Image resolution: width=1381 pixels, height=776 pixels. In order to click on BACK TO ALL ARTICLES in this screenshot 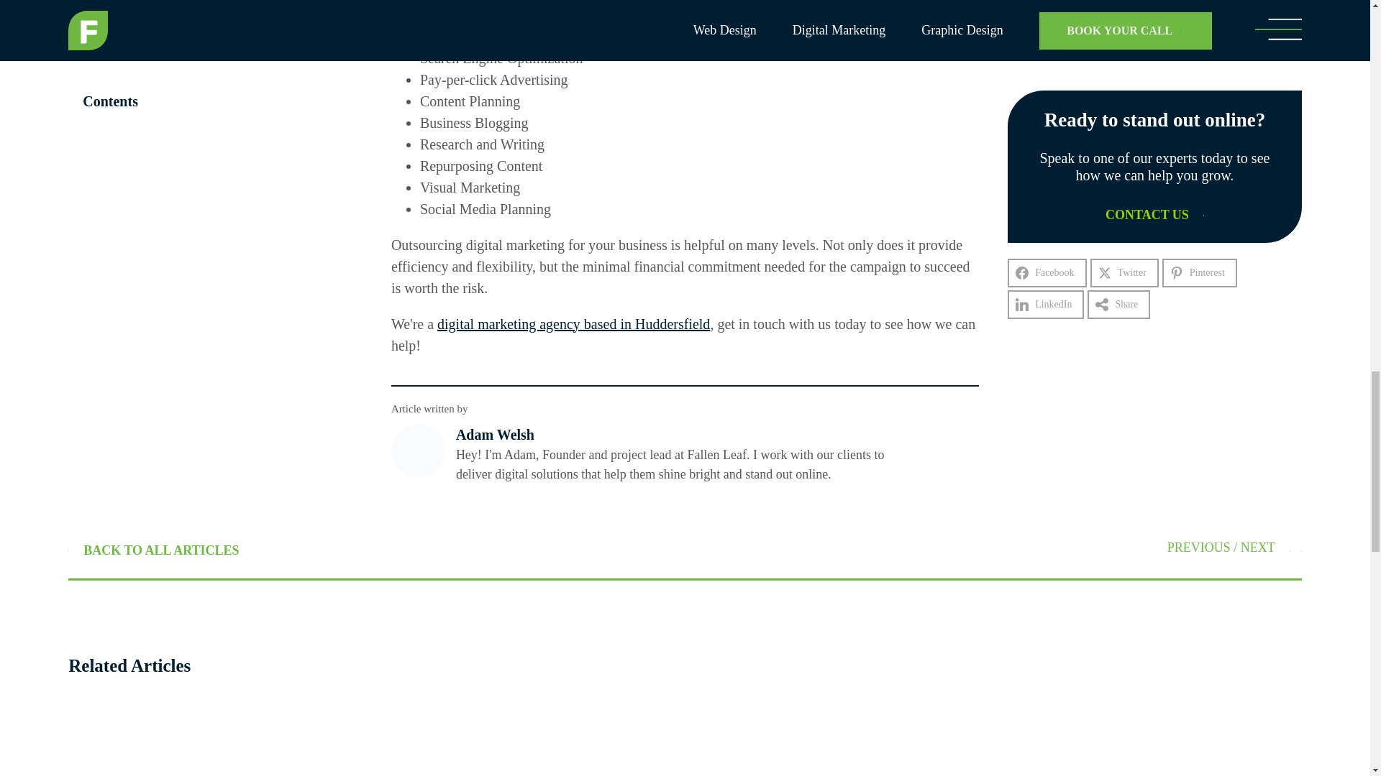, I will do `click(153, 550)`.